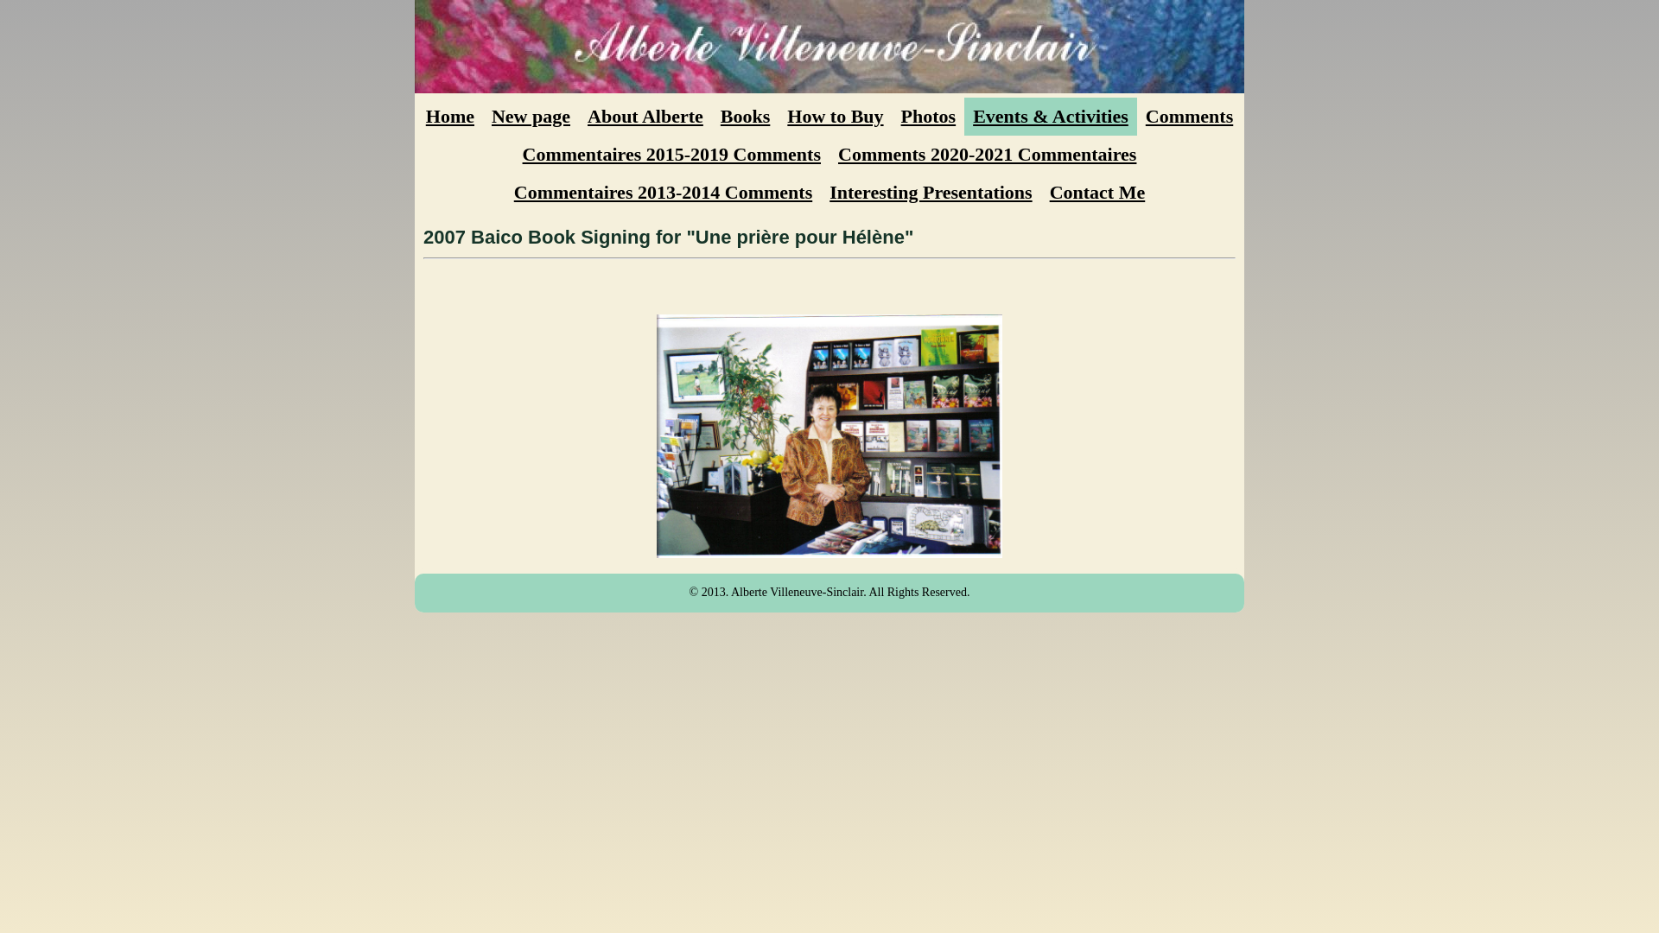 This screenshot has height=933, width=1659. I want to click on Home, so click(450, 117).